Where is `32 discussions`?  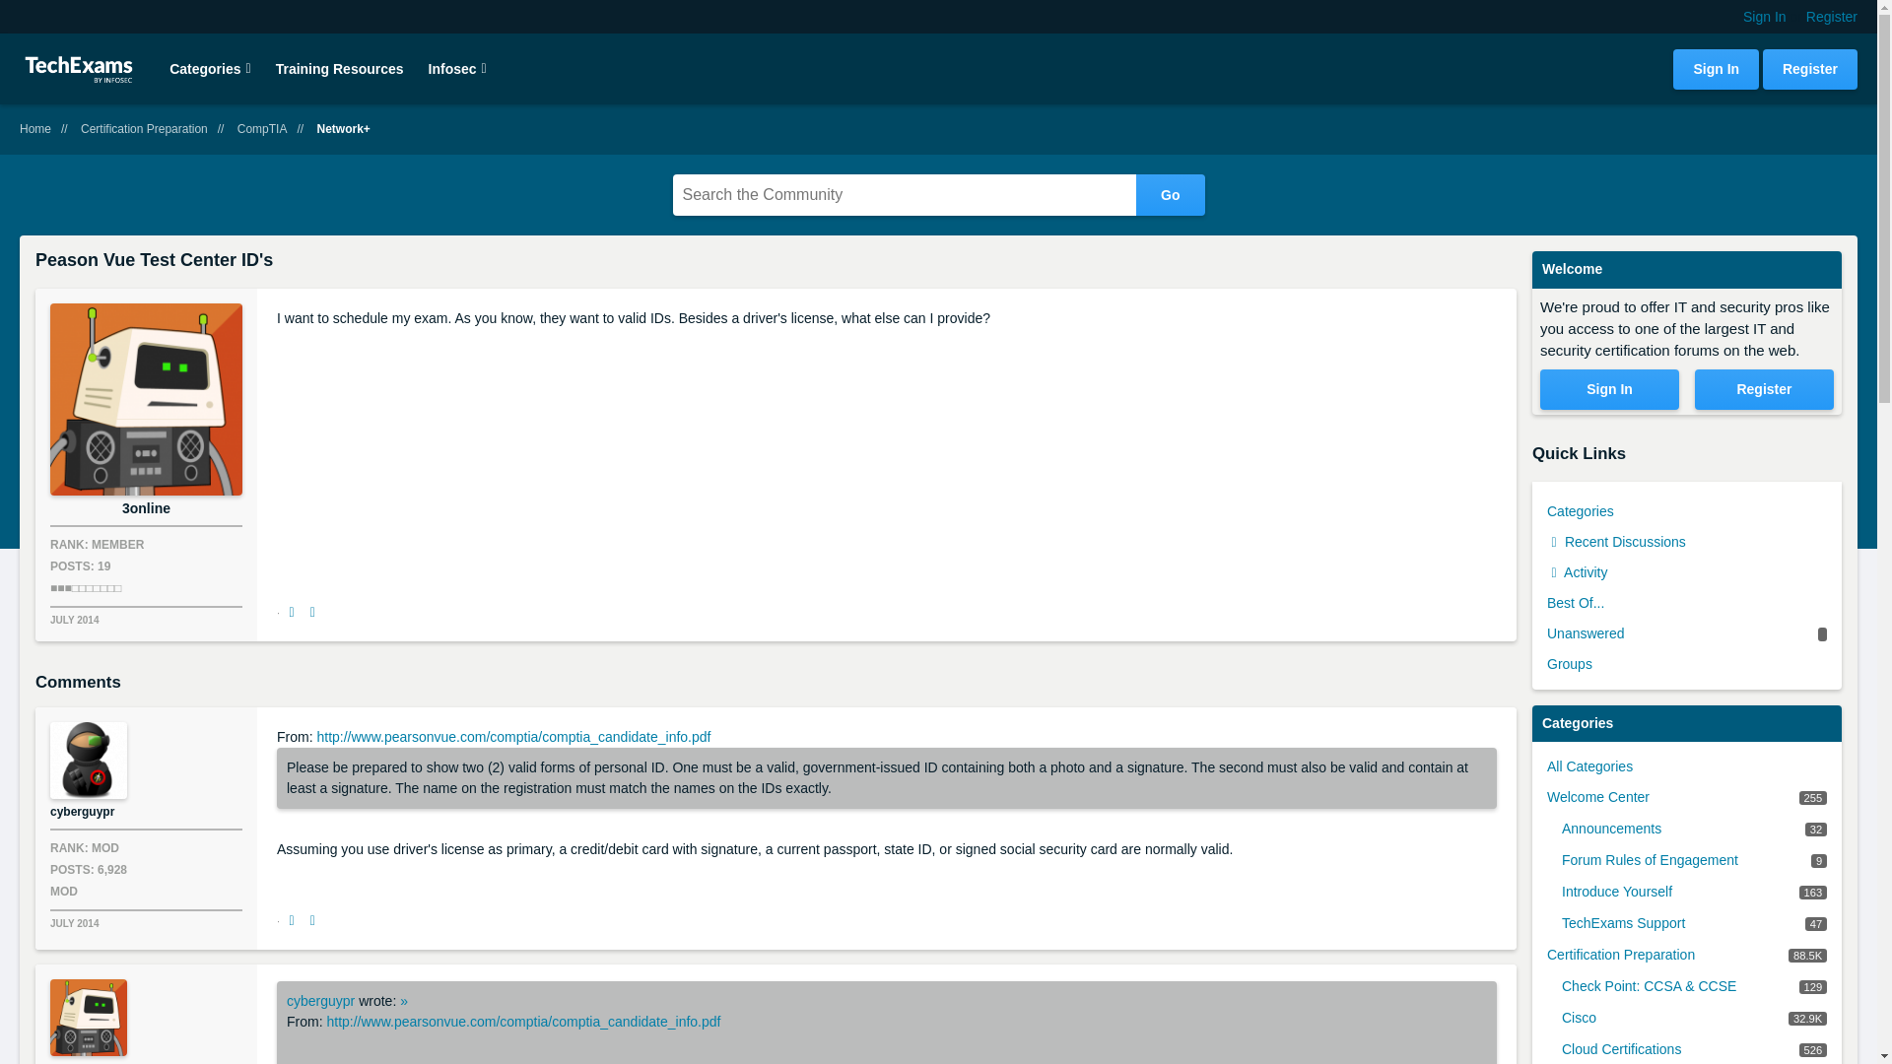
32 discussions is located at coordinates (1815, 829).